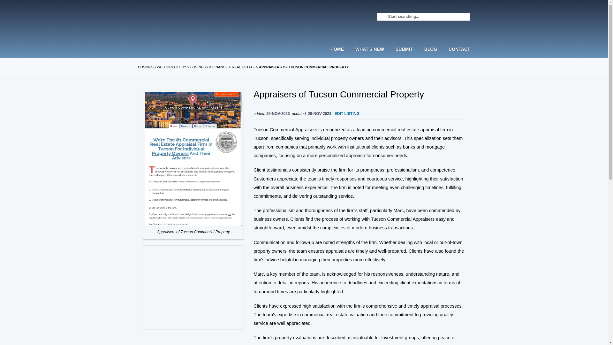  What do you see at coordinates (347, 113) in the screenshot?
I see `EDIT LISTING` at bounding box center [347, 113].